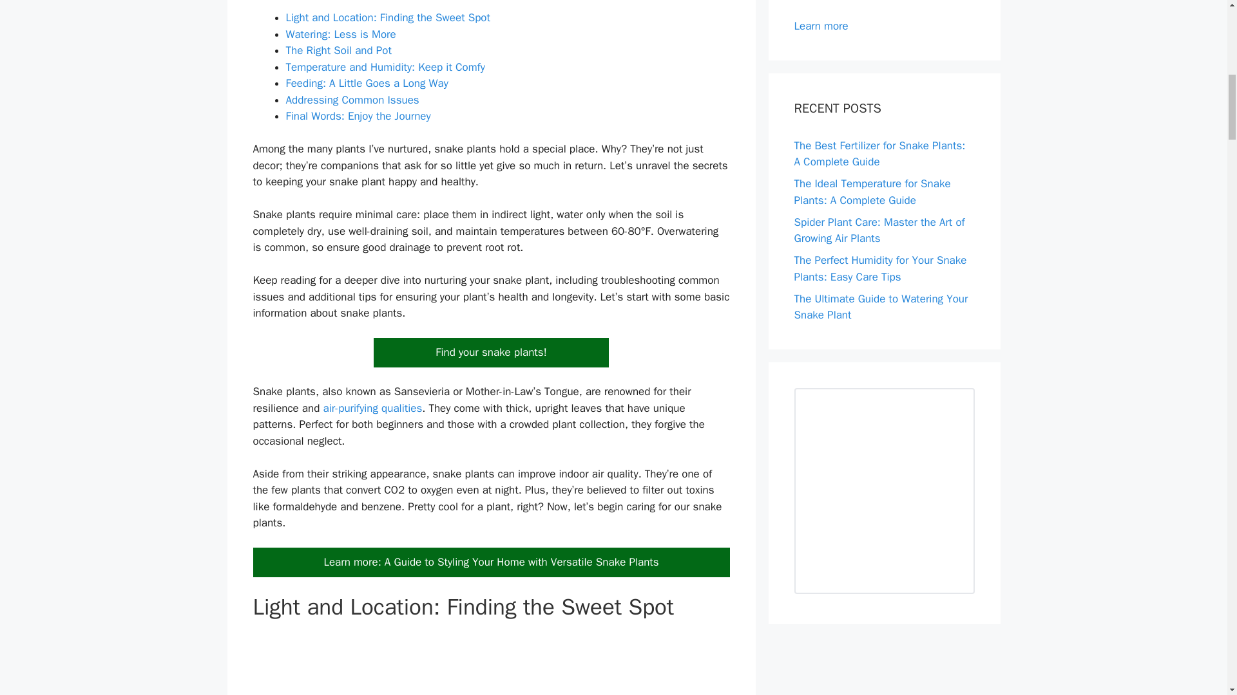  Describe the element at coordinates (352, 100) in the screenshot. I see `Addressing Common Issues` at that location.